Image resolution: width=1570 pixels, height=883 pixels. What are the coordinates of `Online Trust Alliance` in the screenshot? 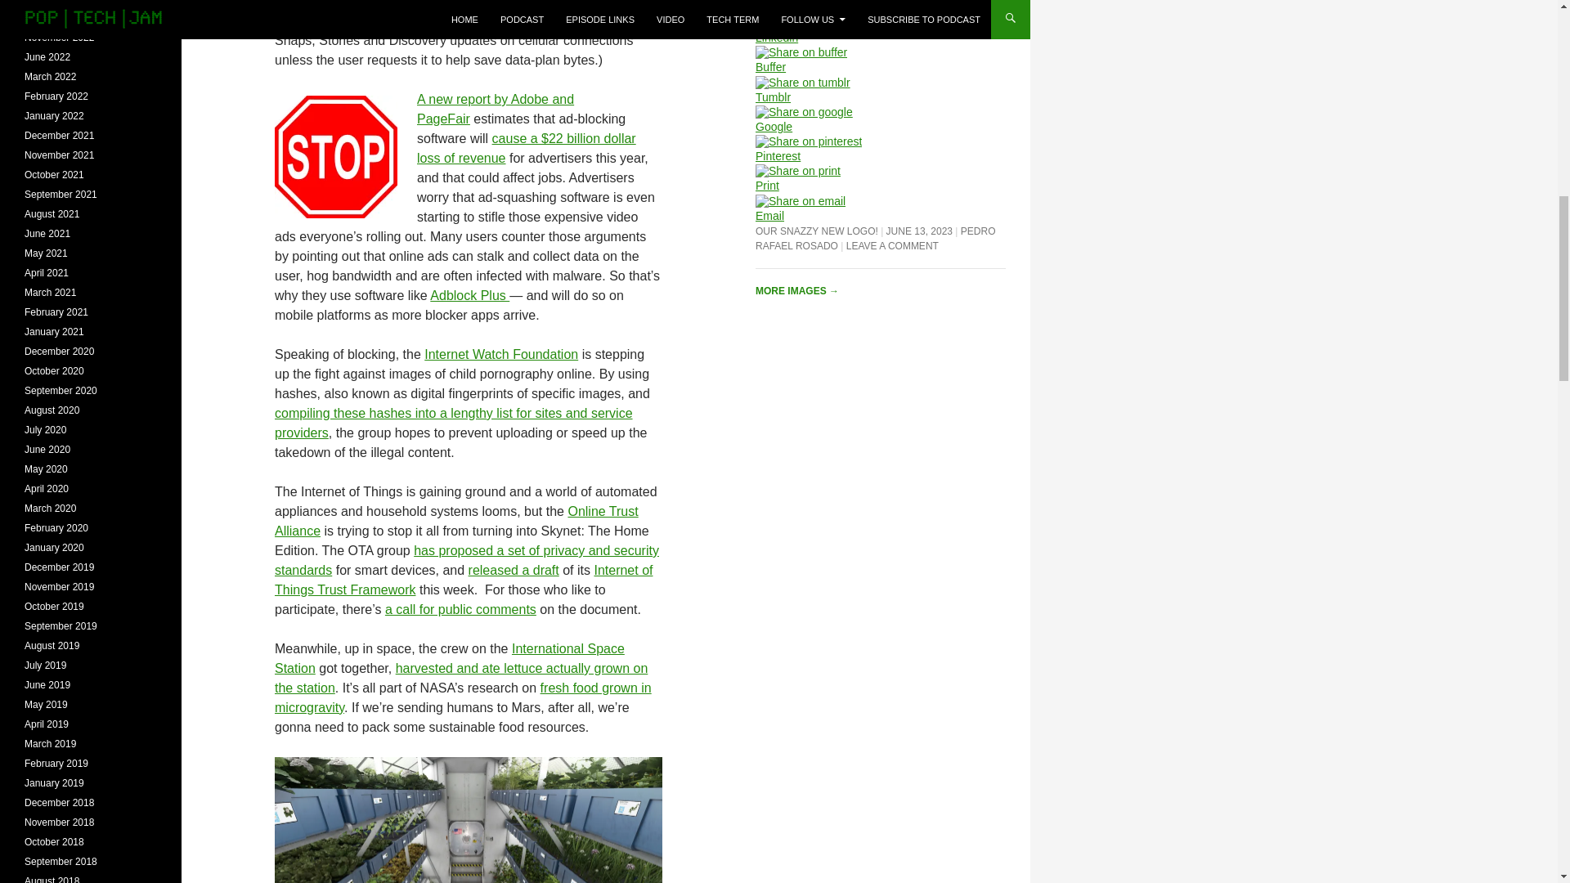 It's located at (456, 520).